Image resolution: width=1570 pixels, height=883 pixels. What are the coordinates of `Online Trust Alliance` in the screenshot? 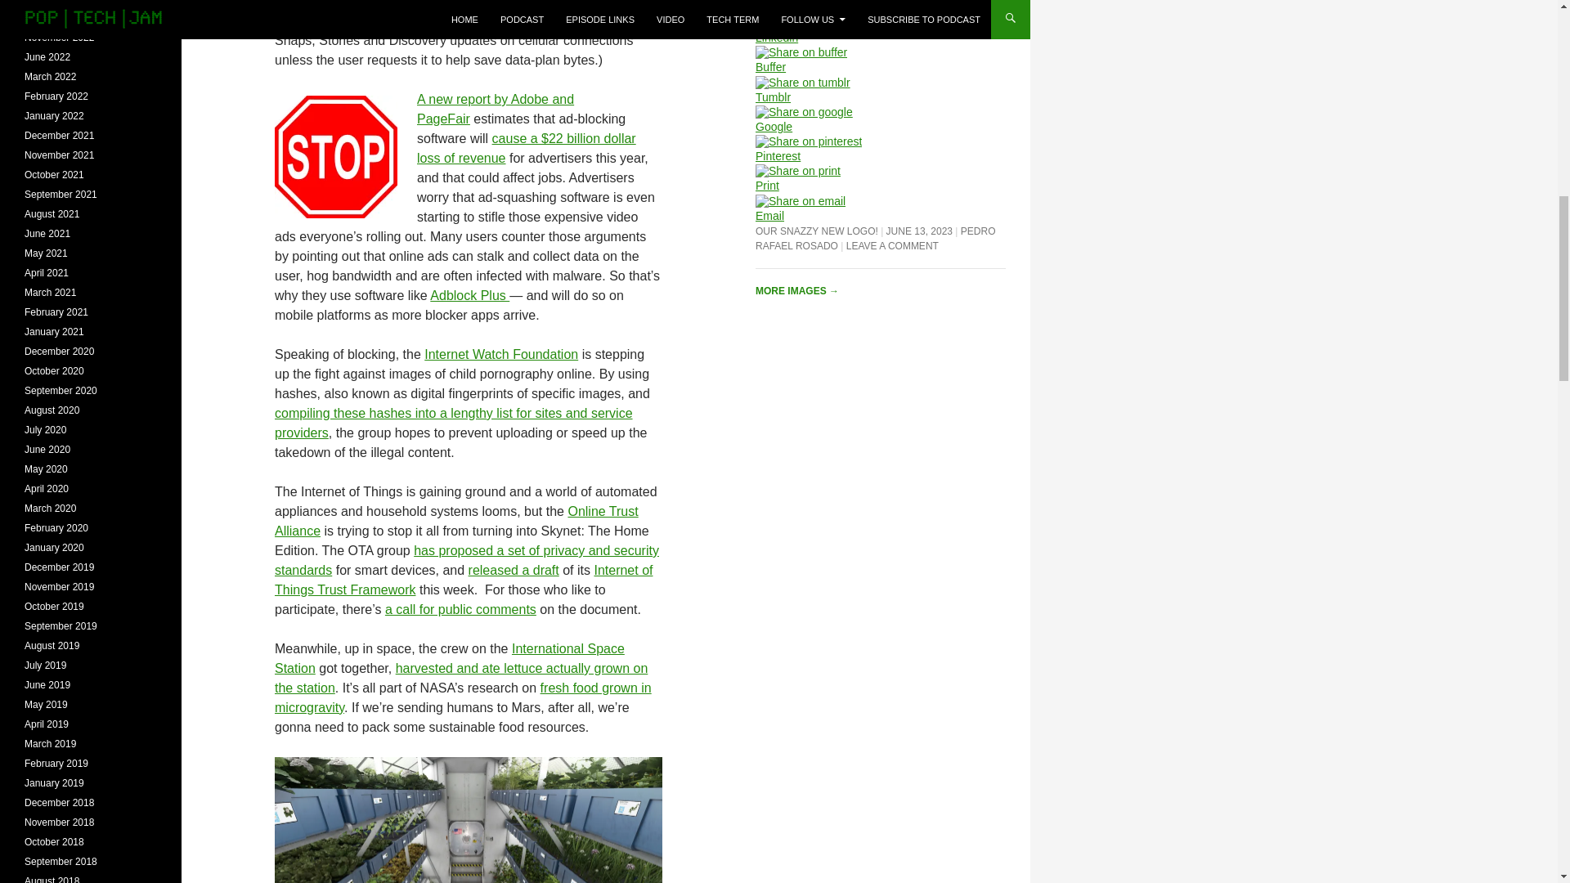 It's located at (456, 520).